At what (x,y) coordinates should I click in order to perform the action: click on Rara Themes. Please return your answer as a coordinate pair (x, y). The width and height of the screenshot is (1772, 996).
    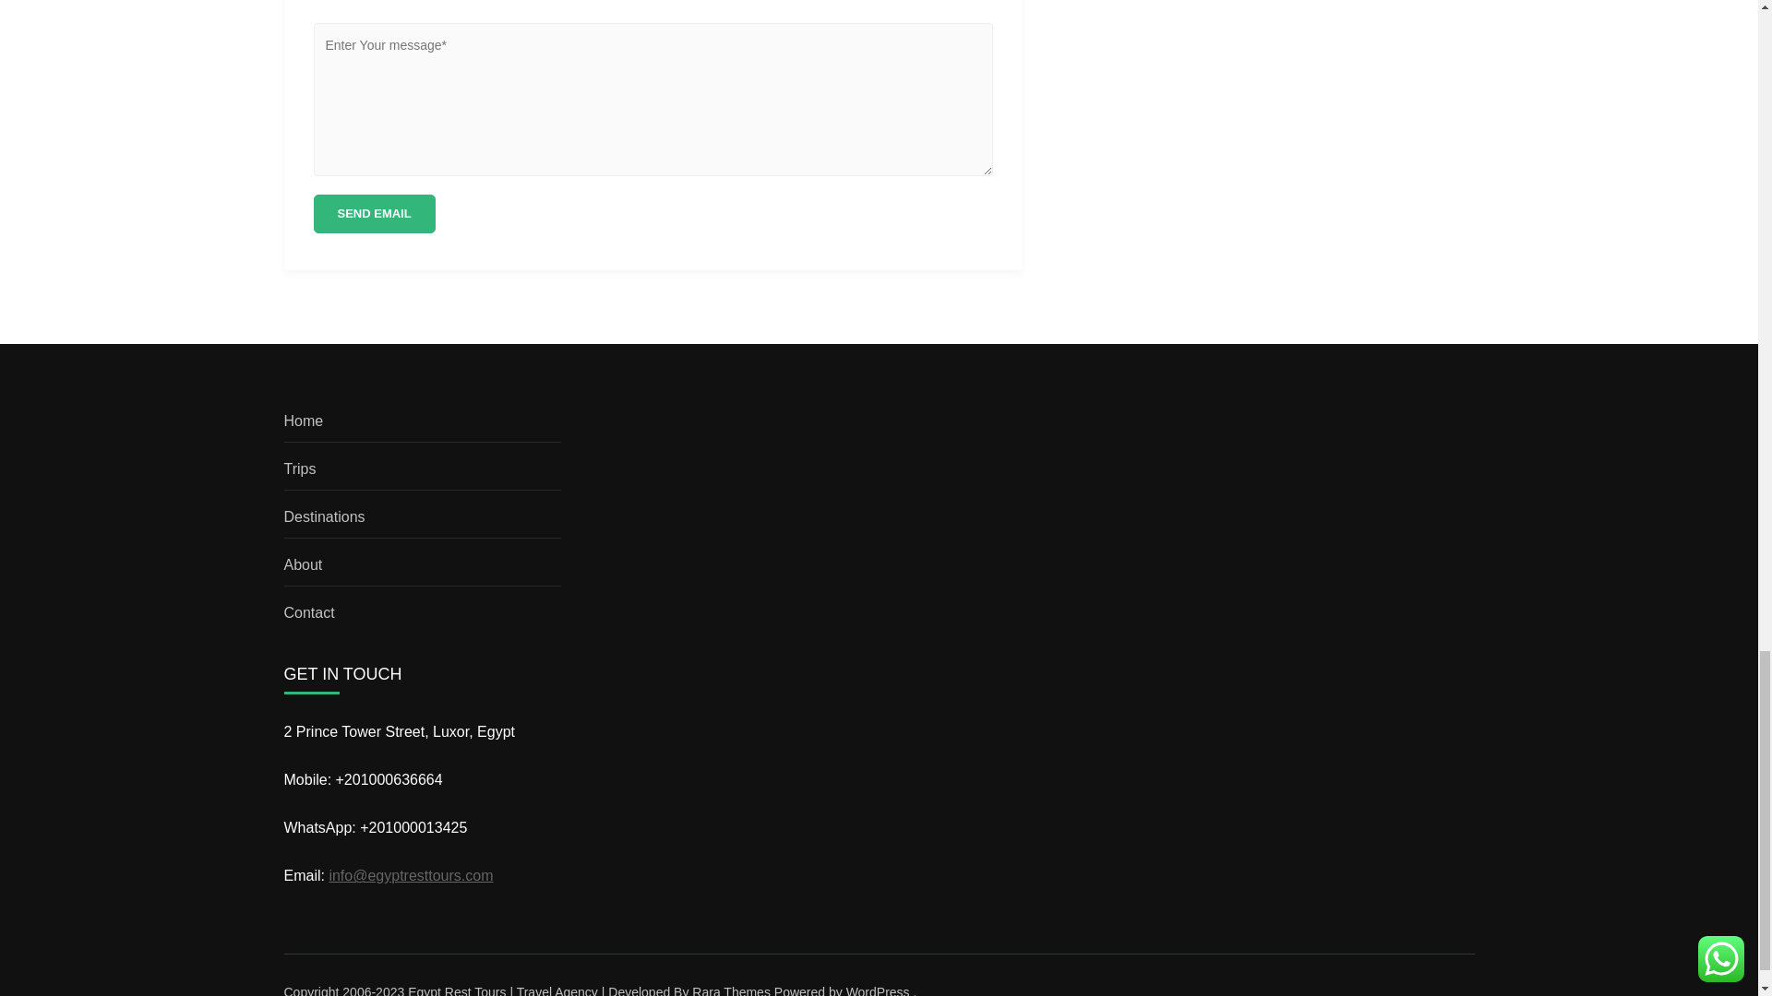
    Looking at the image, I should click on (731, 990).